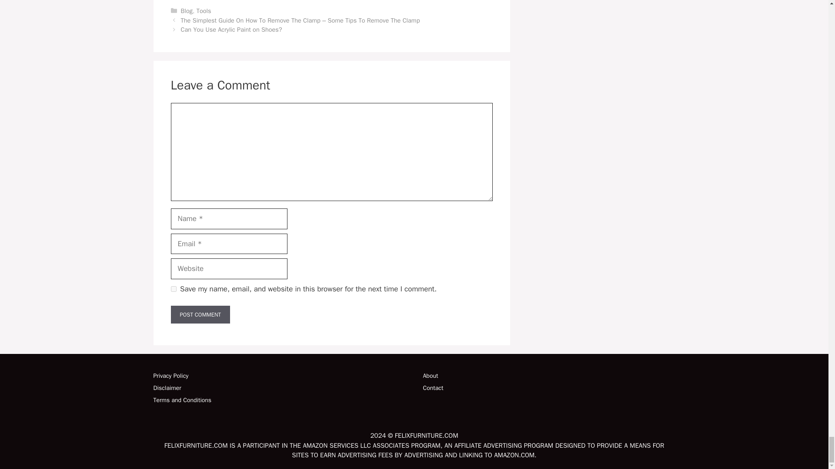 The width and height of the screenshot is (835, 469). What do you see at coordinates (200, 315) in the screenshot?
I see `Post Comment` at bounding box center [200, 315].